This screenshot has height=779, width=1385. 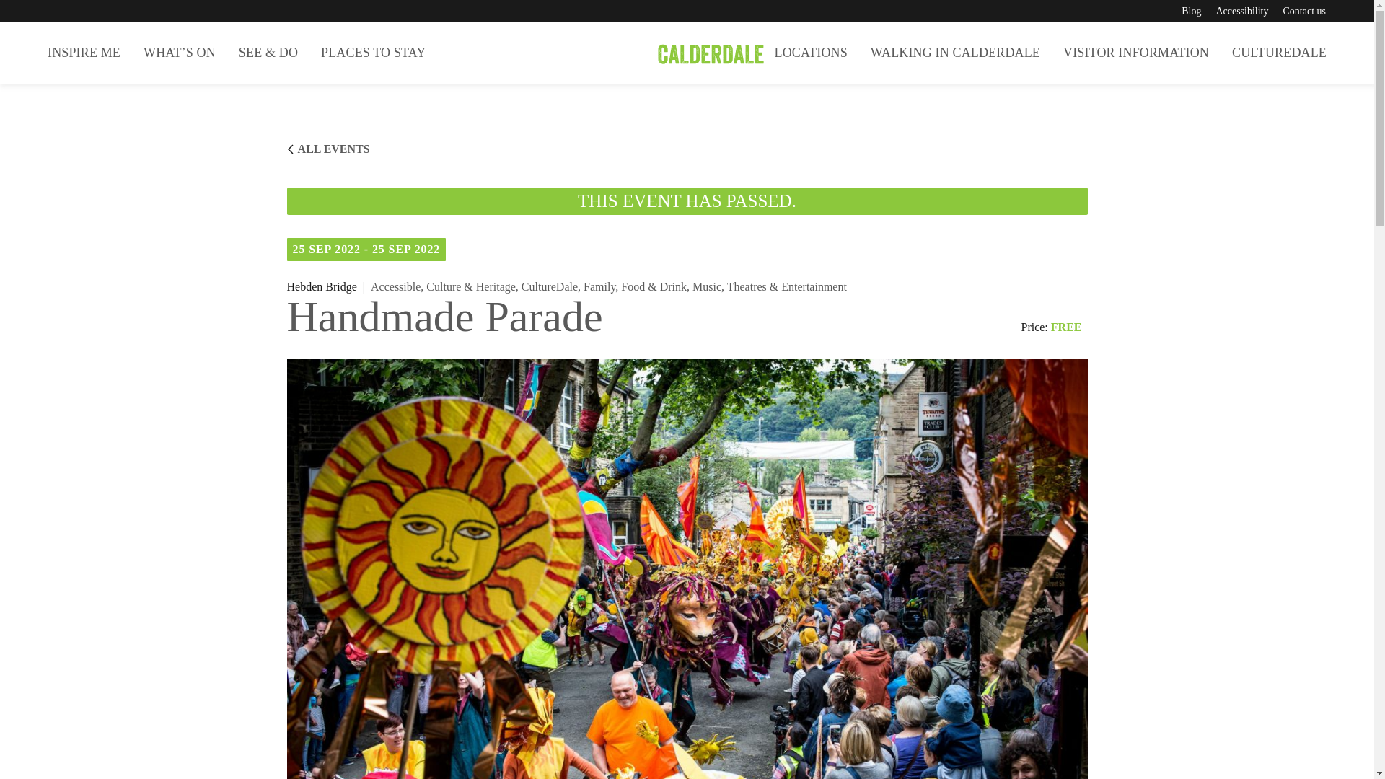 I want to click on PLACES TO STAY, so click(x=373, y=53).